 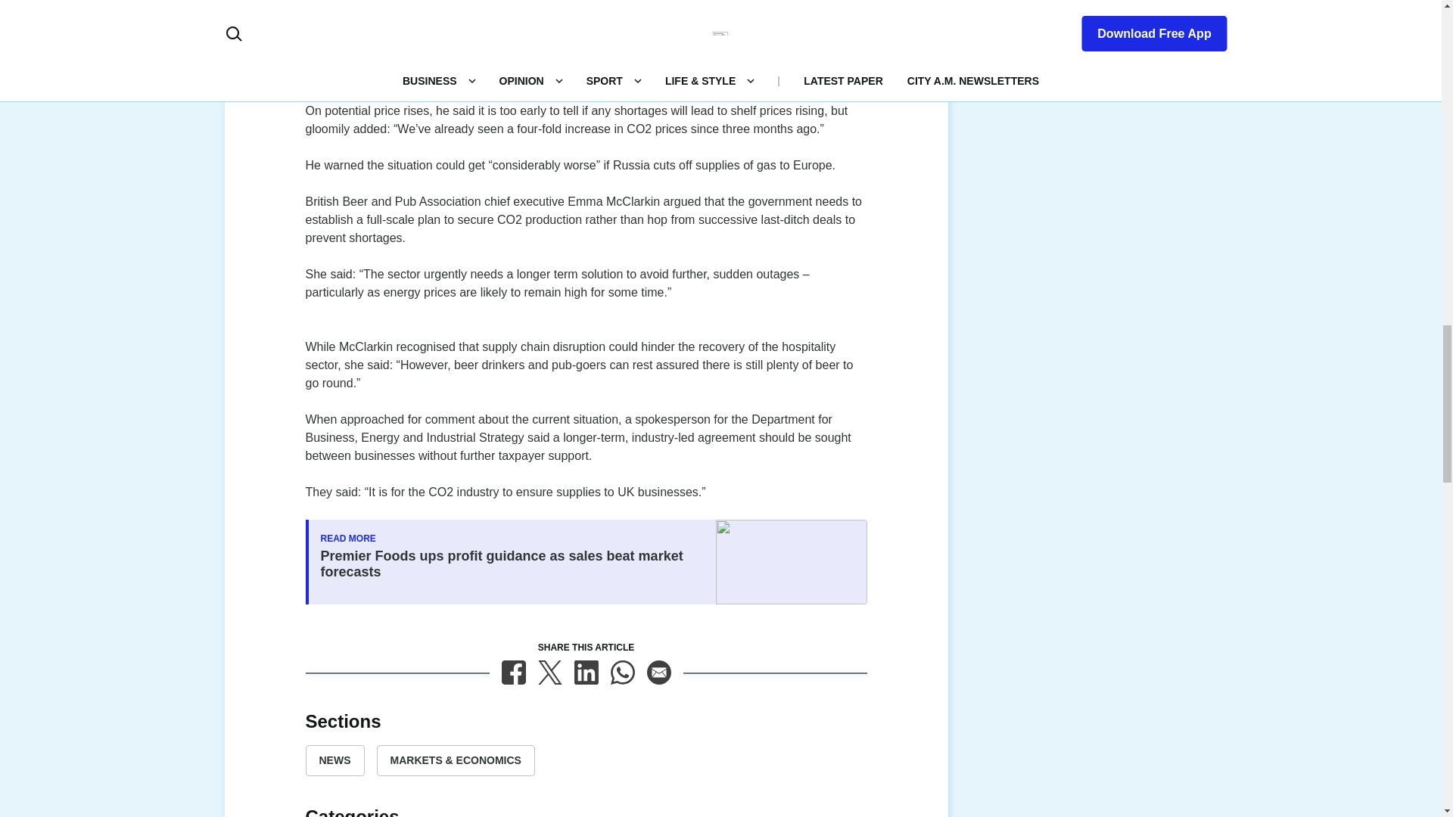 What do you see at coordinates (513, 672) in the screenshot?
I see `Facebook` at bounding box center [513, 672].